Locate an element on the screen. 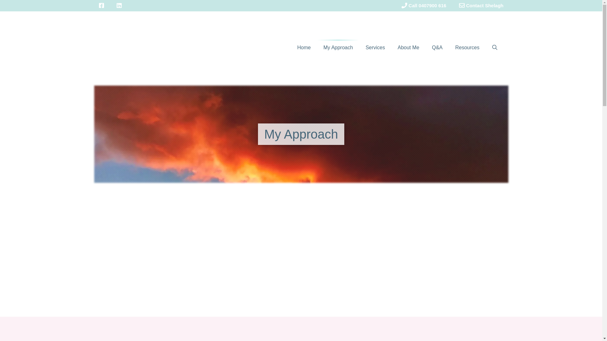  Call 0407900 616 is located at coordinates (424, 6).